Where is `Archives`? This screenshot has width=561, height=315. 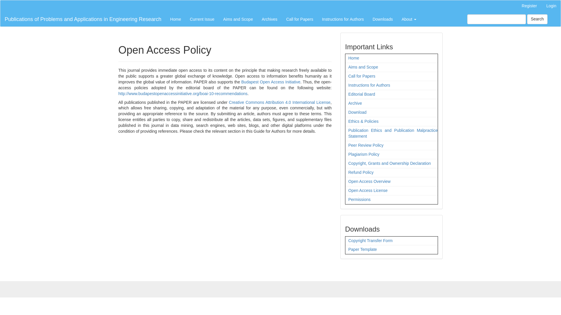 Archives is located at coordinates (270, 19).